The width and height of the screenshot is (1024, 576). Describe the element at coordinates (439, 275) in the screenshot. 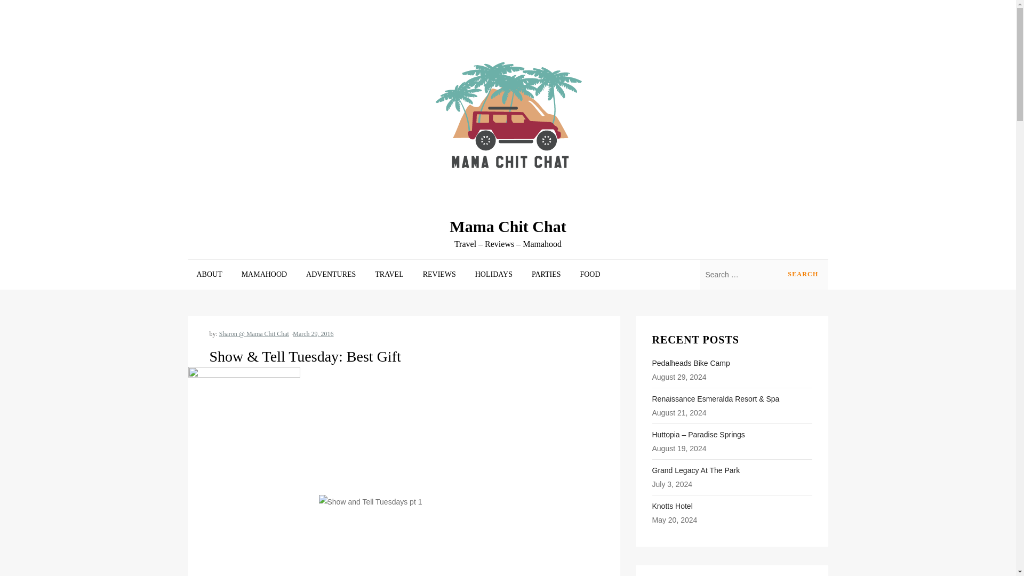

I see `REVIEWS` at that location.